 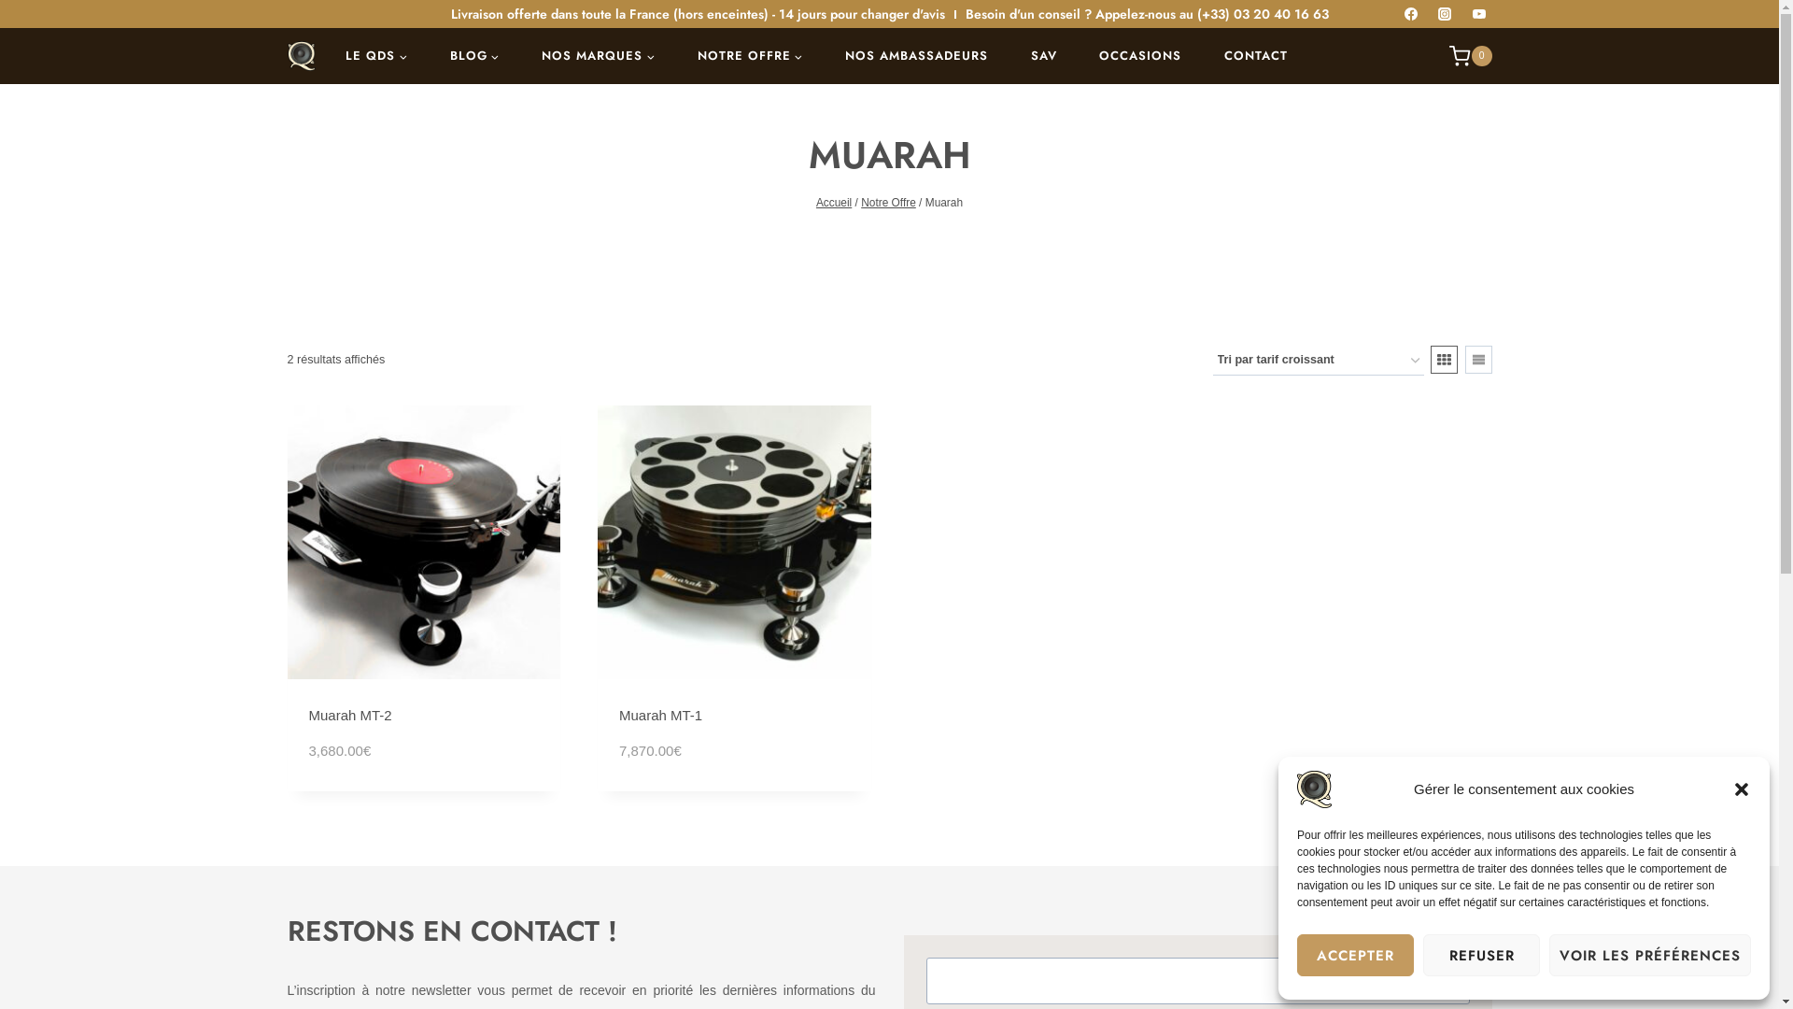 I want to click on NOTRE OFFRE, so click(x=751, y=56).